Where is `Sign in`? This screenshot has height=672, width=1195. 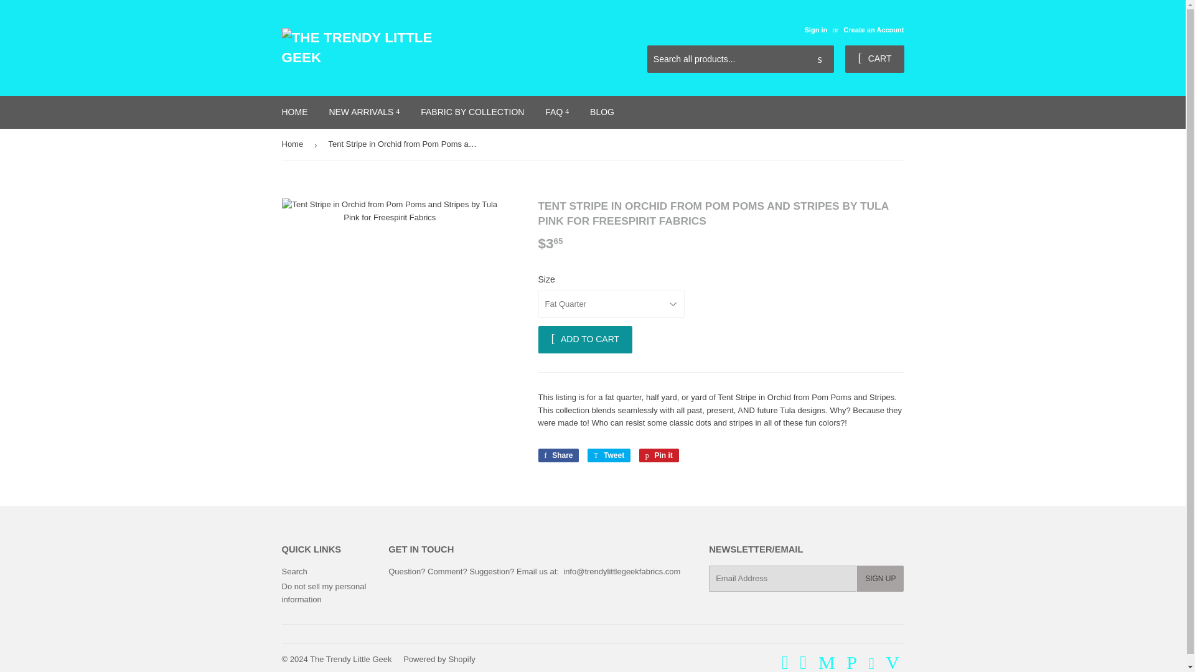 Sign in is located at coordinates (815, 30).